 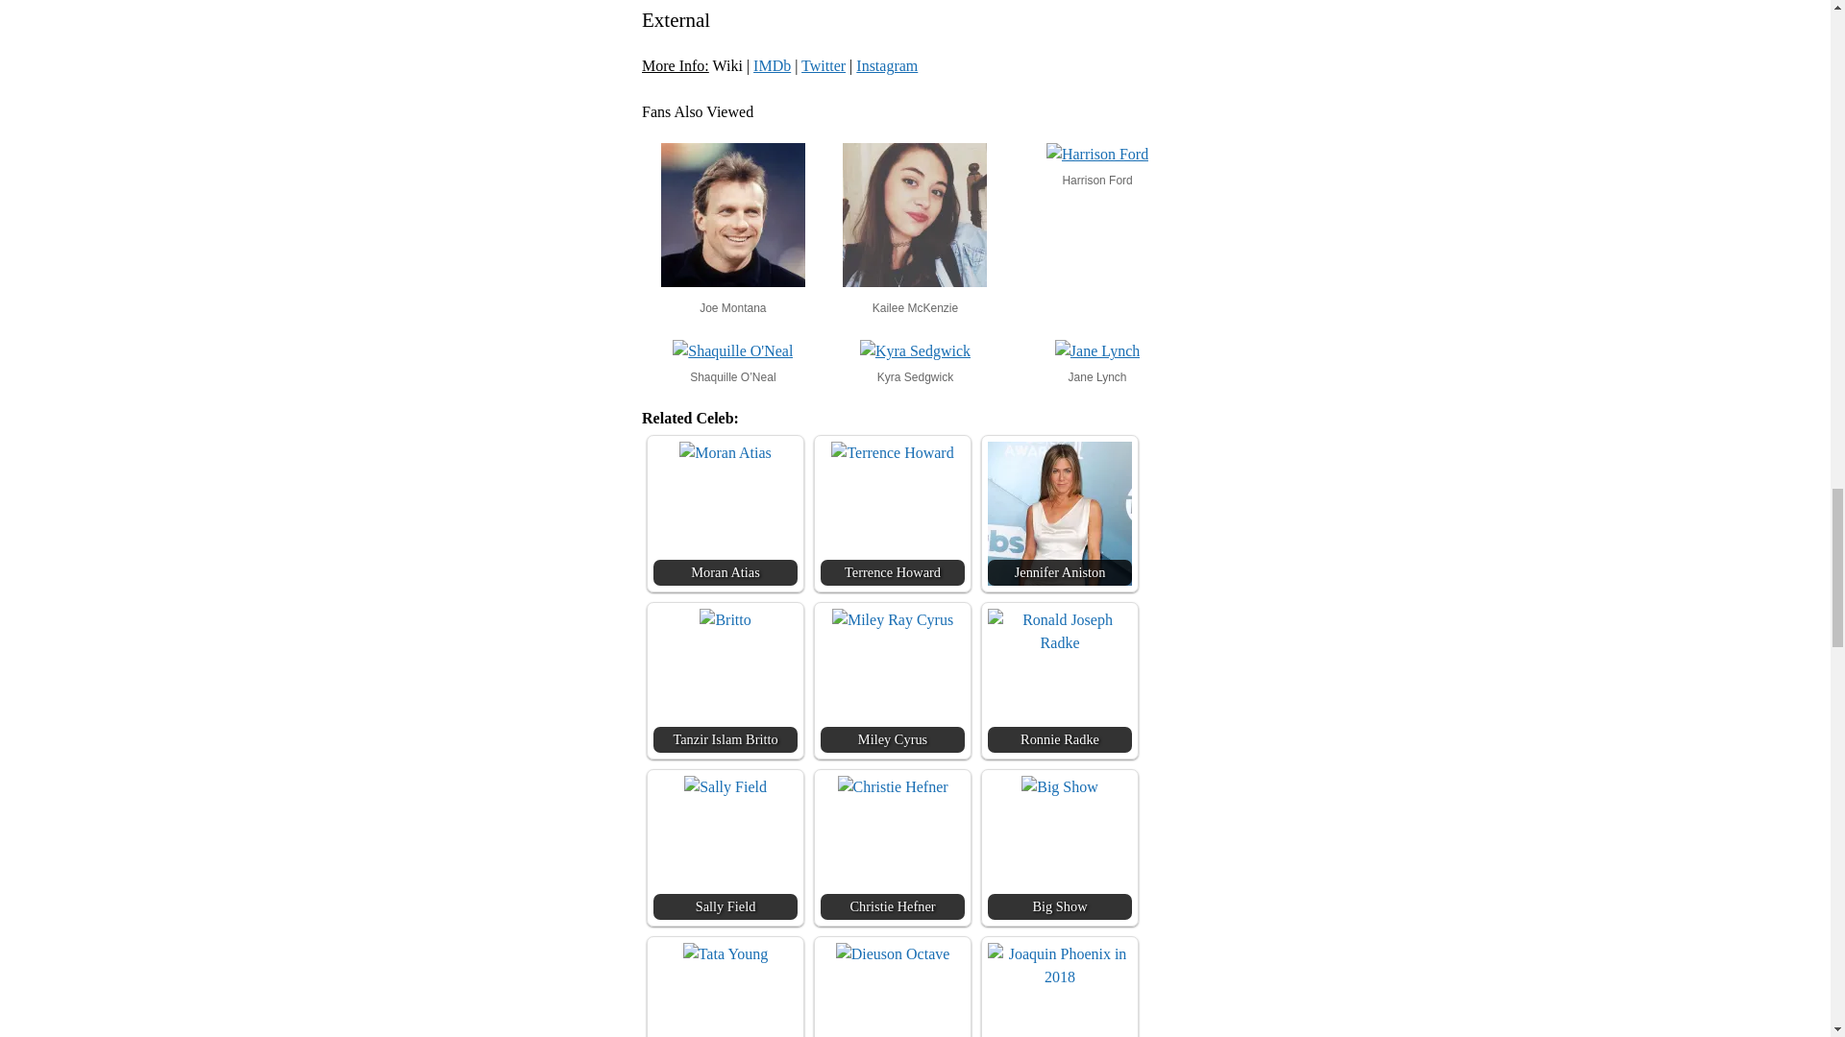 What do you see at coordinates (725, 453) in the screenshot?
I see `Moran Atias` at bounding box center [725, 453].